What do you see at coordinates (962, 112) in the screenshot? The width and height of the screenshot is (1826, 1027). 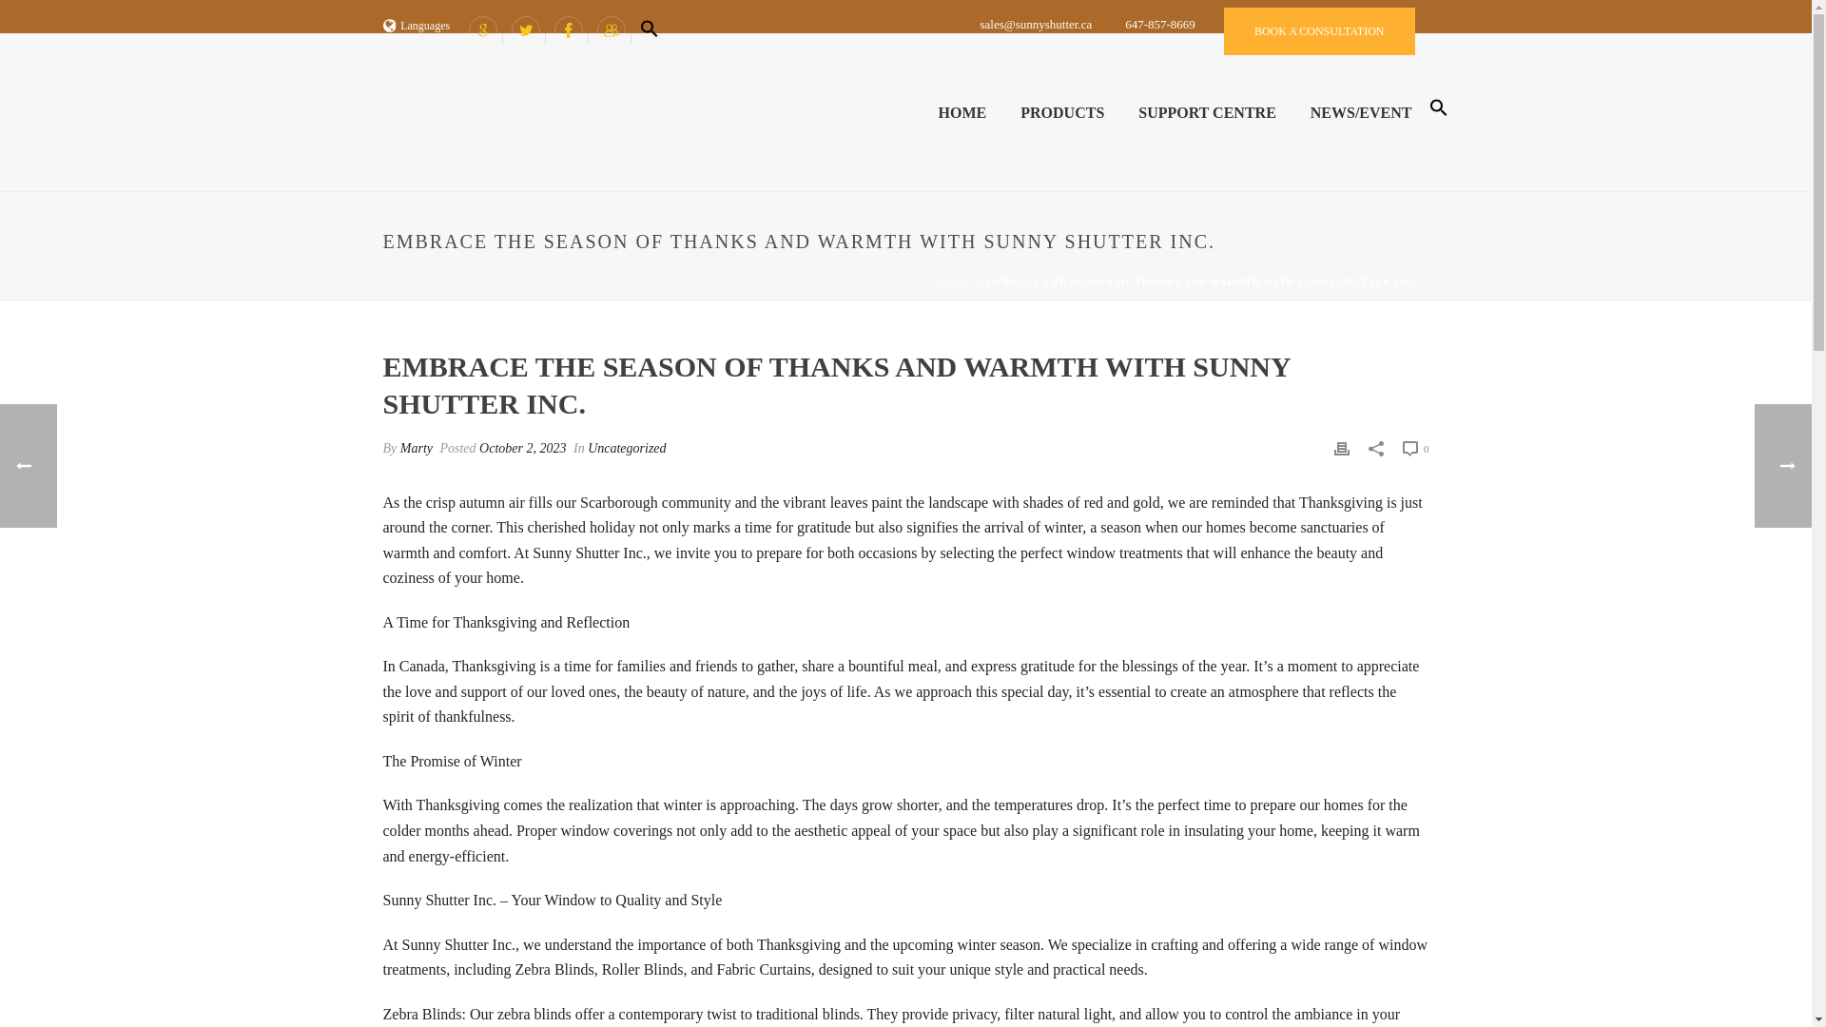 I see `HOME` at bounding box center [962, 112].